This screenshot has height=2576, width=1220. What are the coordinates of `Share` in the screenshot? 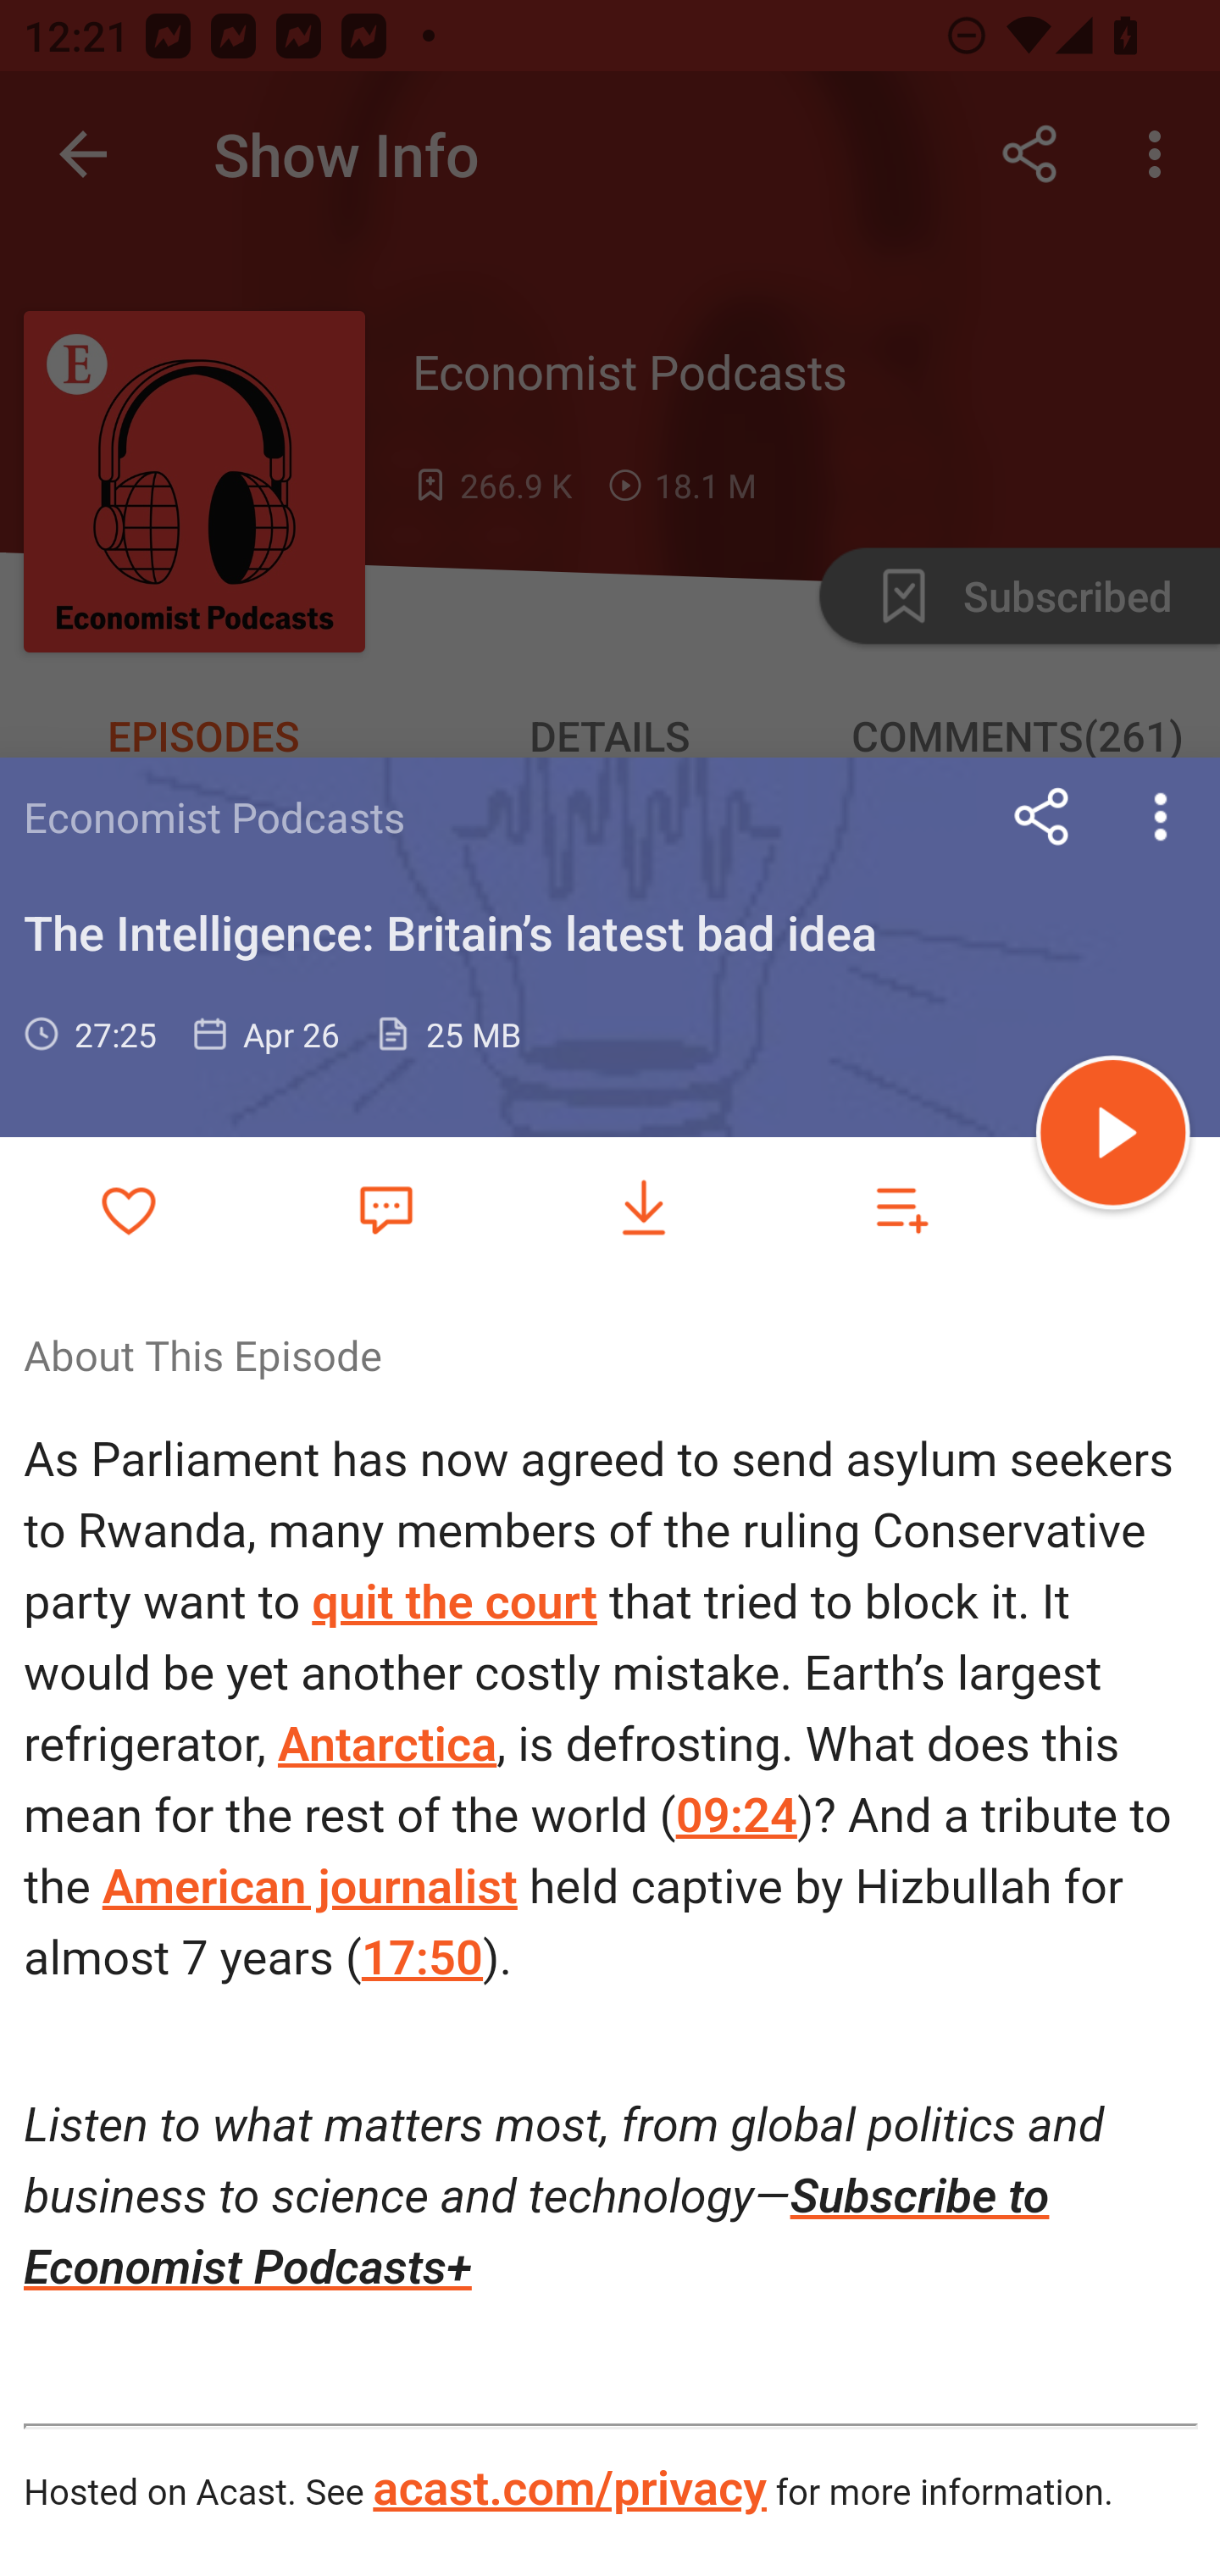 It's located at (1042, 816).